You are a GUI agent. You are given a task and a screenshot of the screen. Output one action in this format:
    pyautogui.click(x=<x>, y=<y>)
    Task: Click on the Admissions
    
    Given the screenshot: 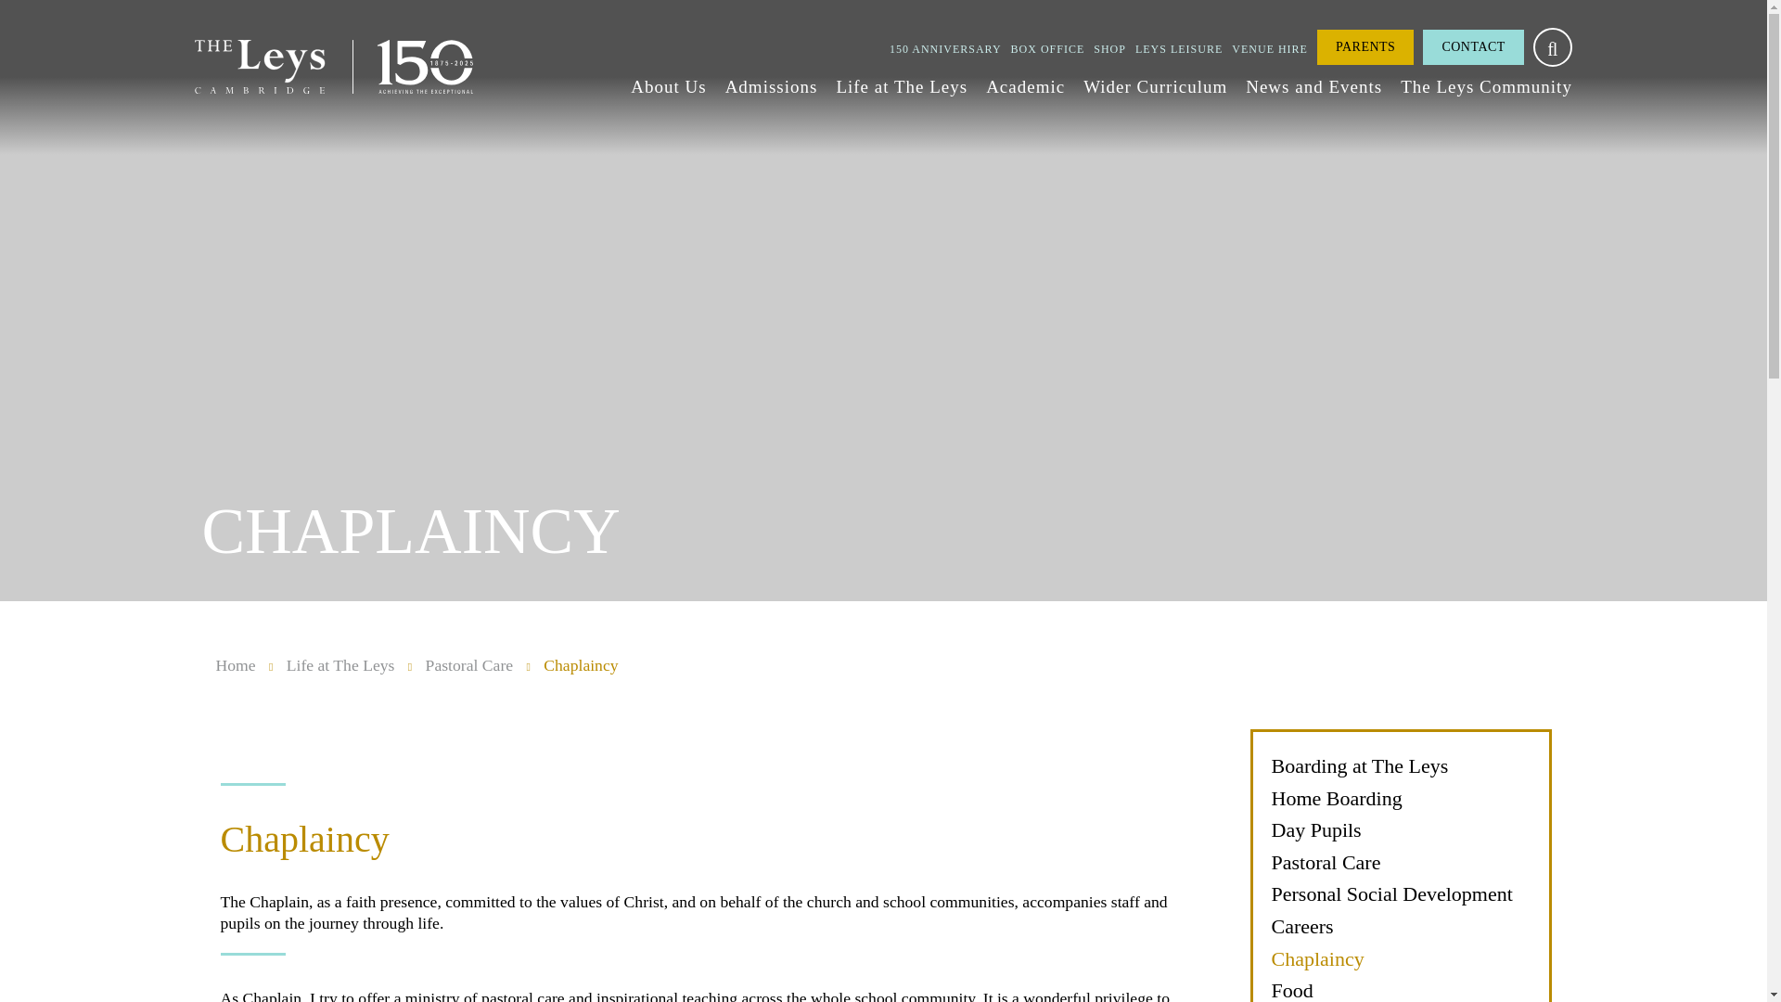 What is the action you would take?
    pyautogui.click(x=771, y=86)
    